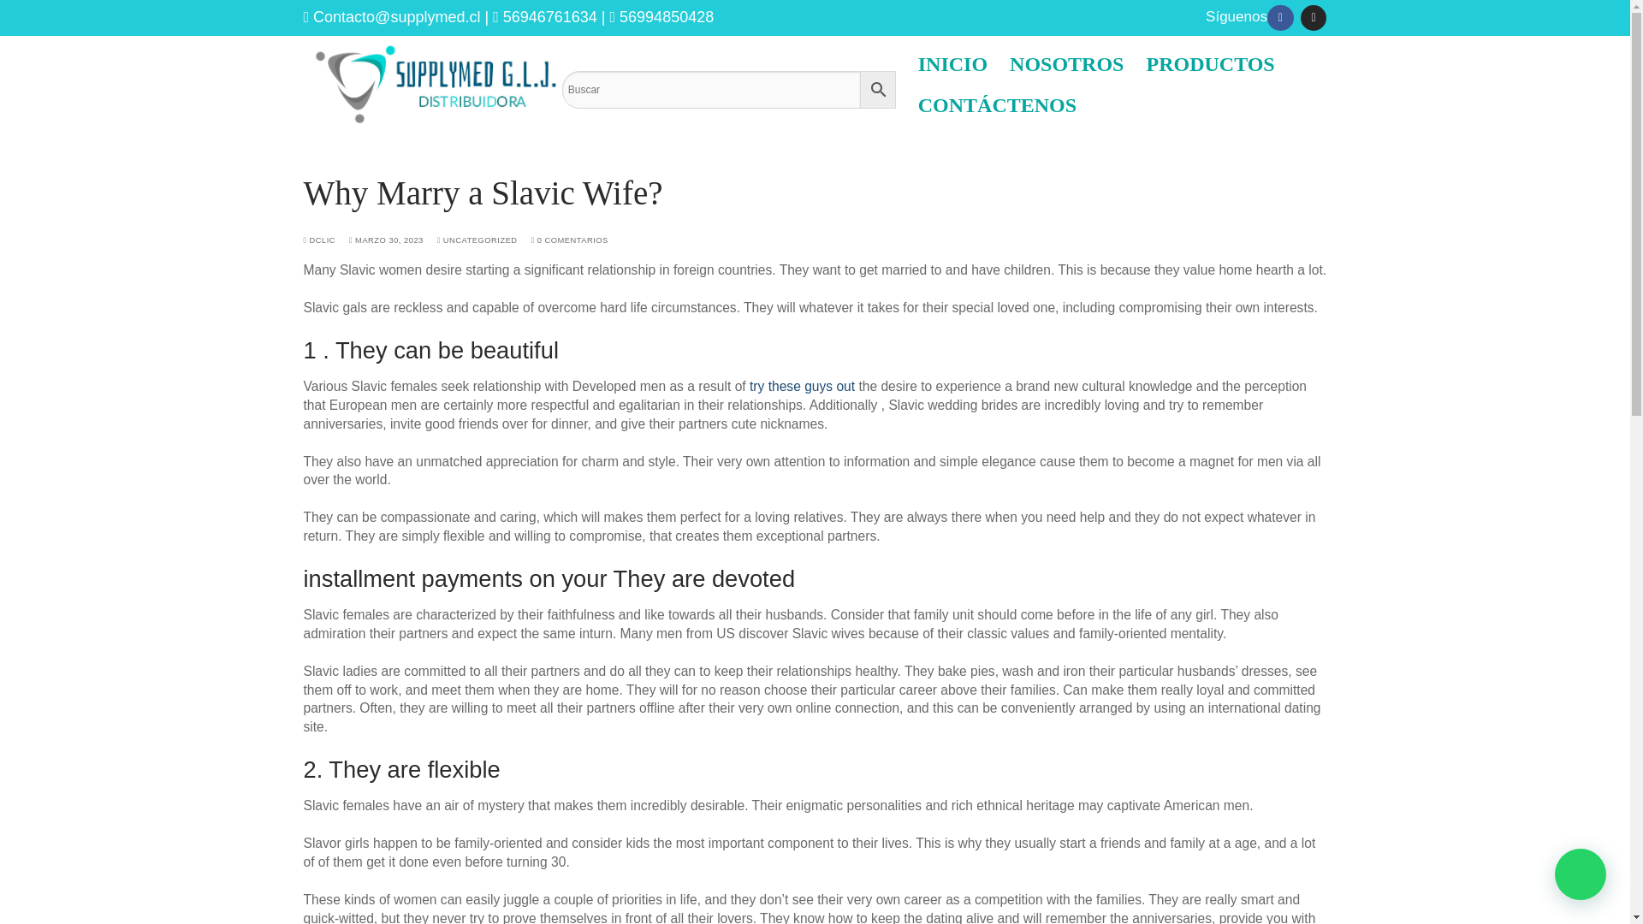  I want to click on NOSOTROS, so click(1066, 63).